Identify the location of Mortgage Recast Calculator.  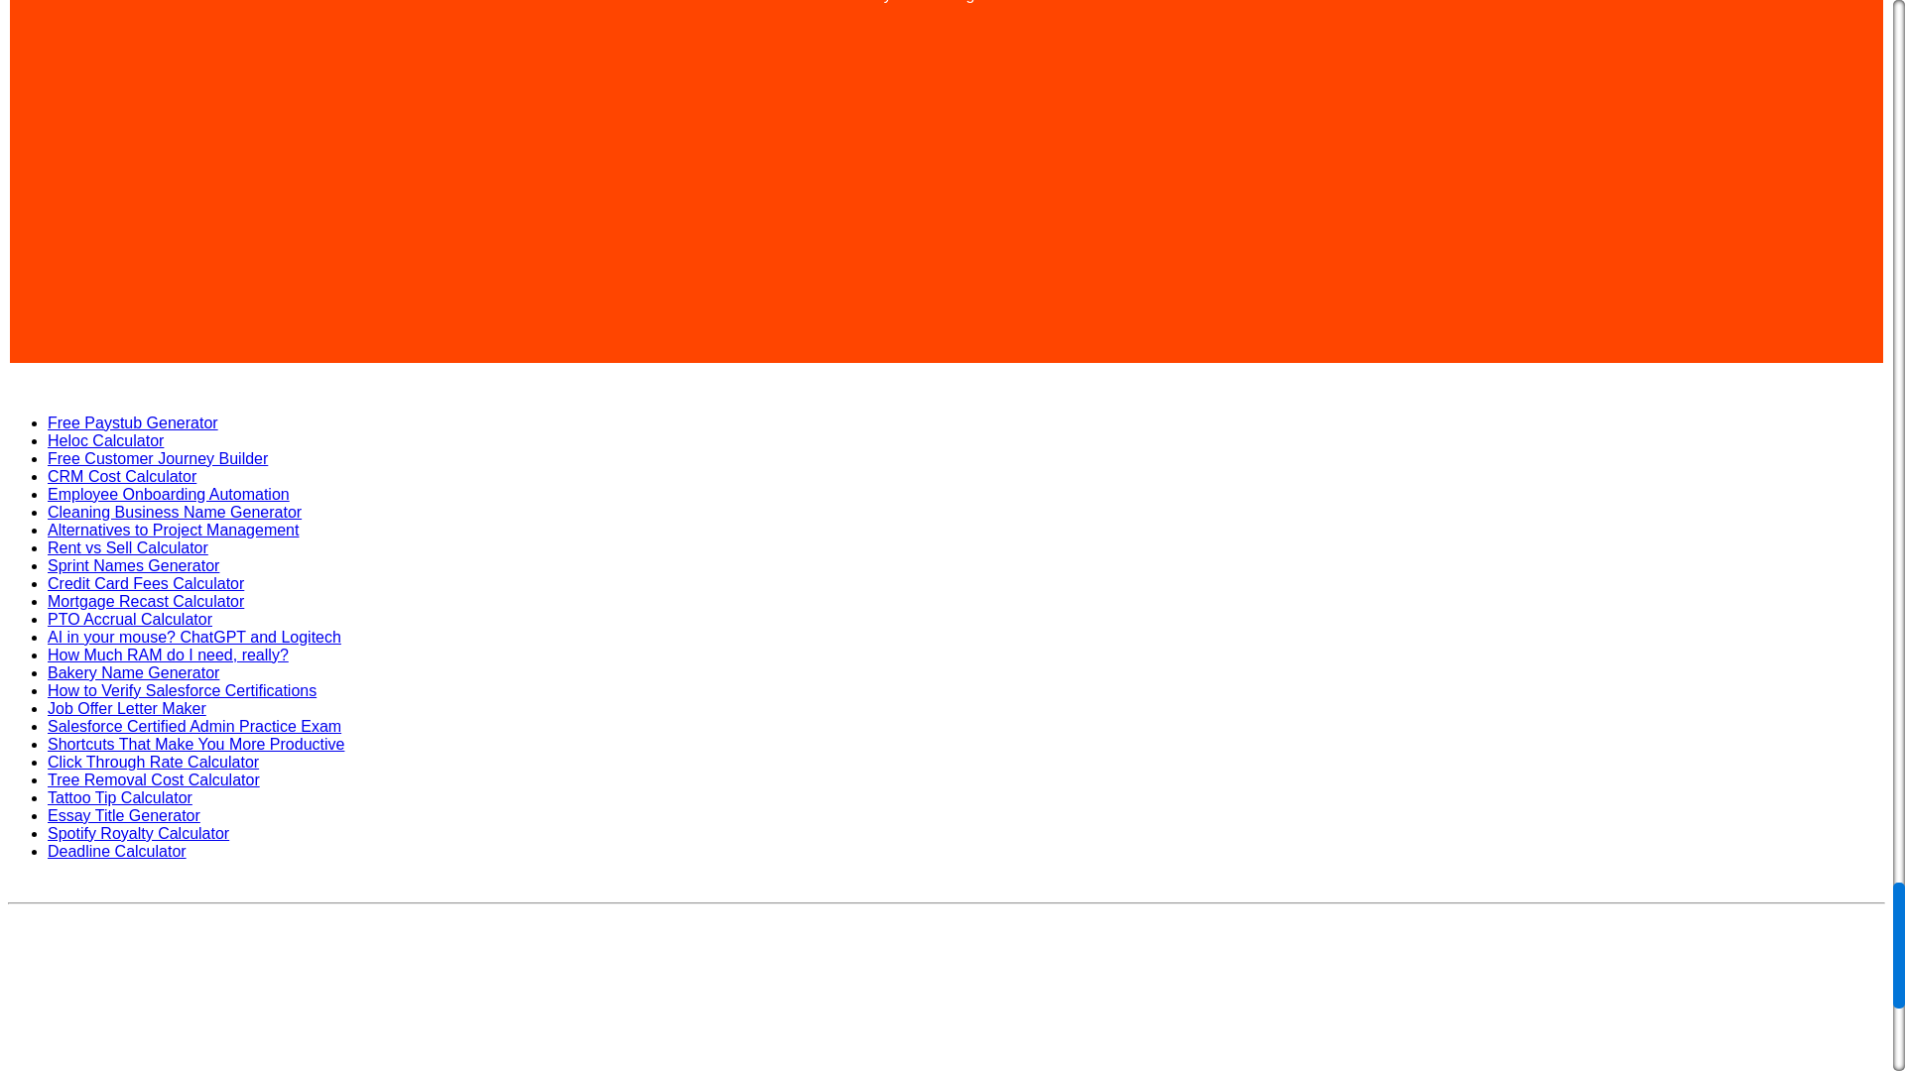
(145, 601).